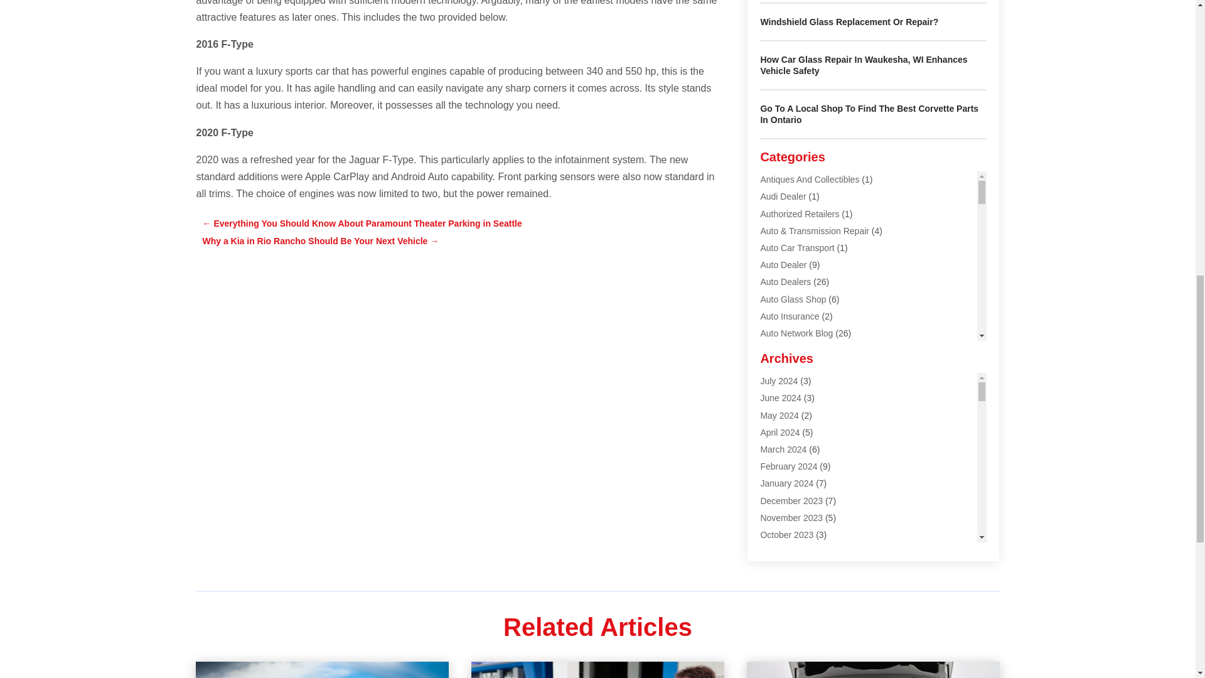 The height and width of the screenshot is (678, 1205). What do you see at coordinates (783, 264) in the screenshot?
I see `Auto Dealer` at bounding box center [783, 264].